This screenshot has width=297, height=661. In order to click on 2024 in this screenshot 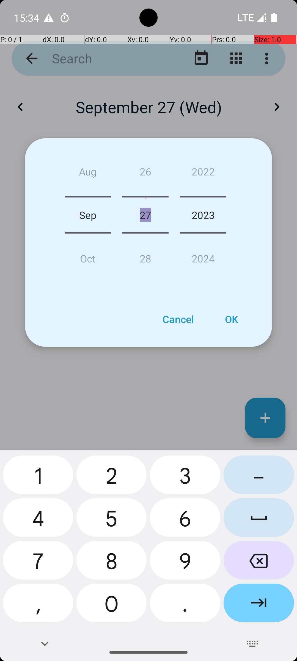, I will do `click(203, 256)`.